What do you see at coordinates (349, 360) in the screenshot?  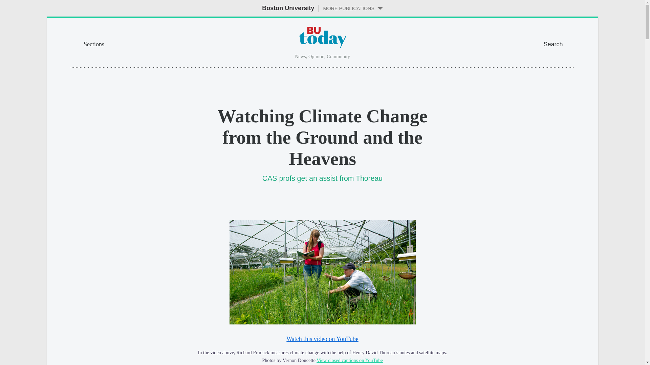 I see `View closed captions on YouTube` at bounding box center [349, 360].